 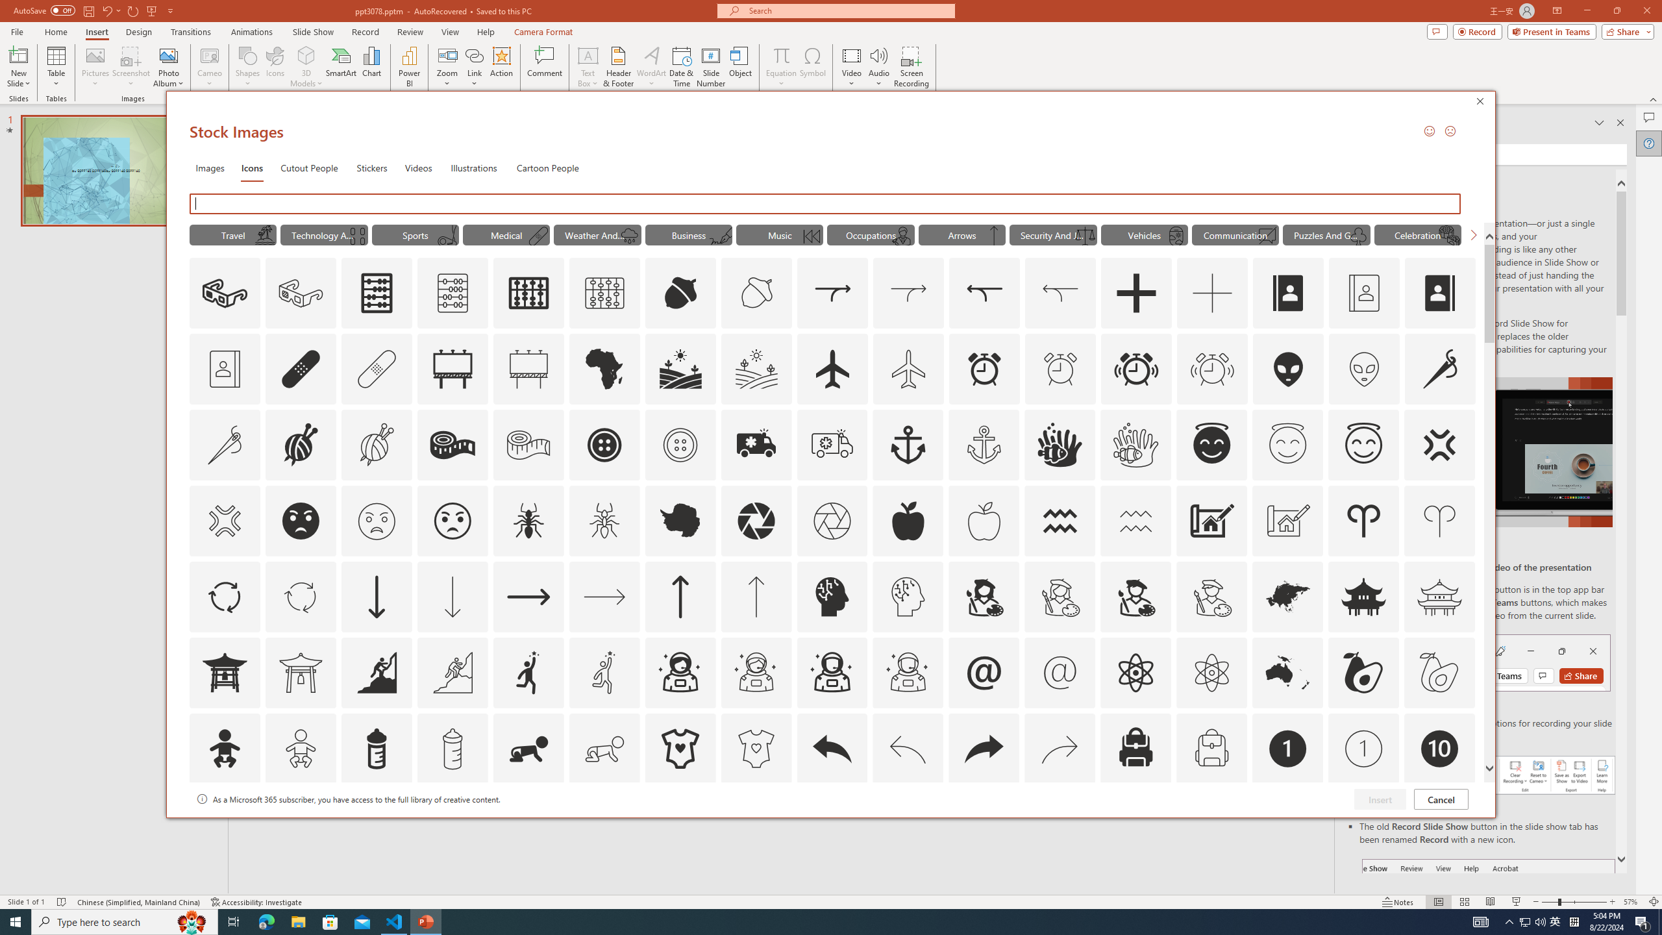 What do you see at coordinates (376, 672) in the screenshot?
I see `AutomationID: Icons_Aspiration` at bounding box center [376, 672].